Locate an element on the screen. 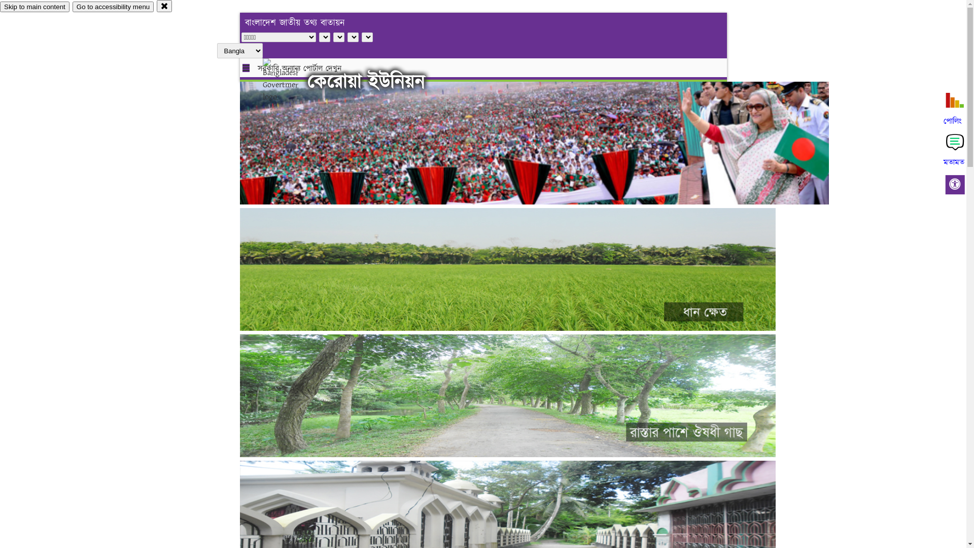  Skip to main content is located at coordinates (34, 7).